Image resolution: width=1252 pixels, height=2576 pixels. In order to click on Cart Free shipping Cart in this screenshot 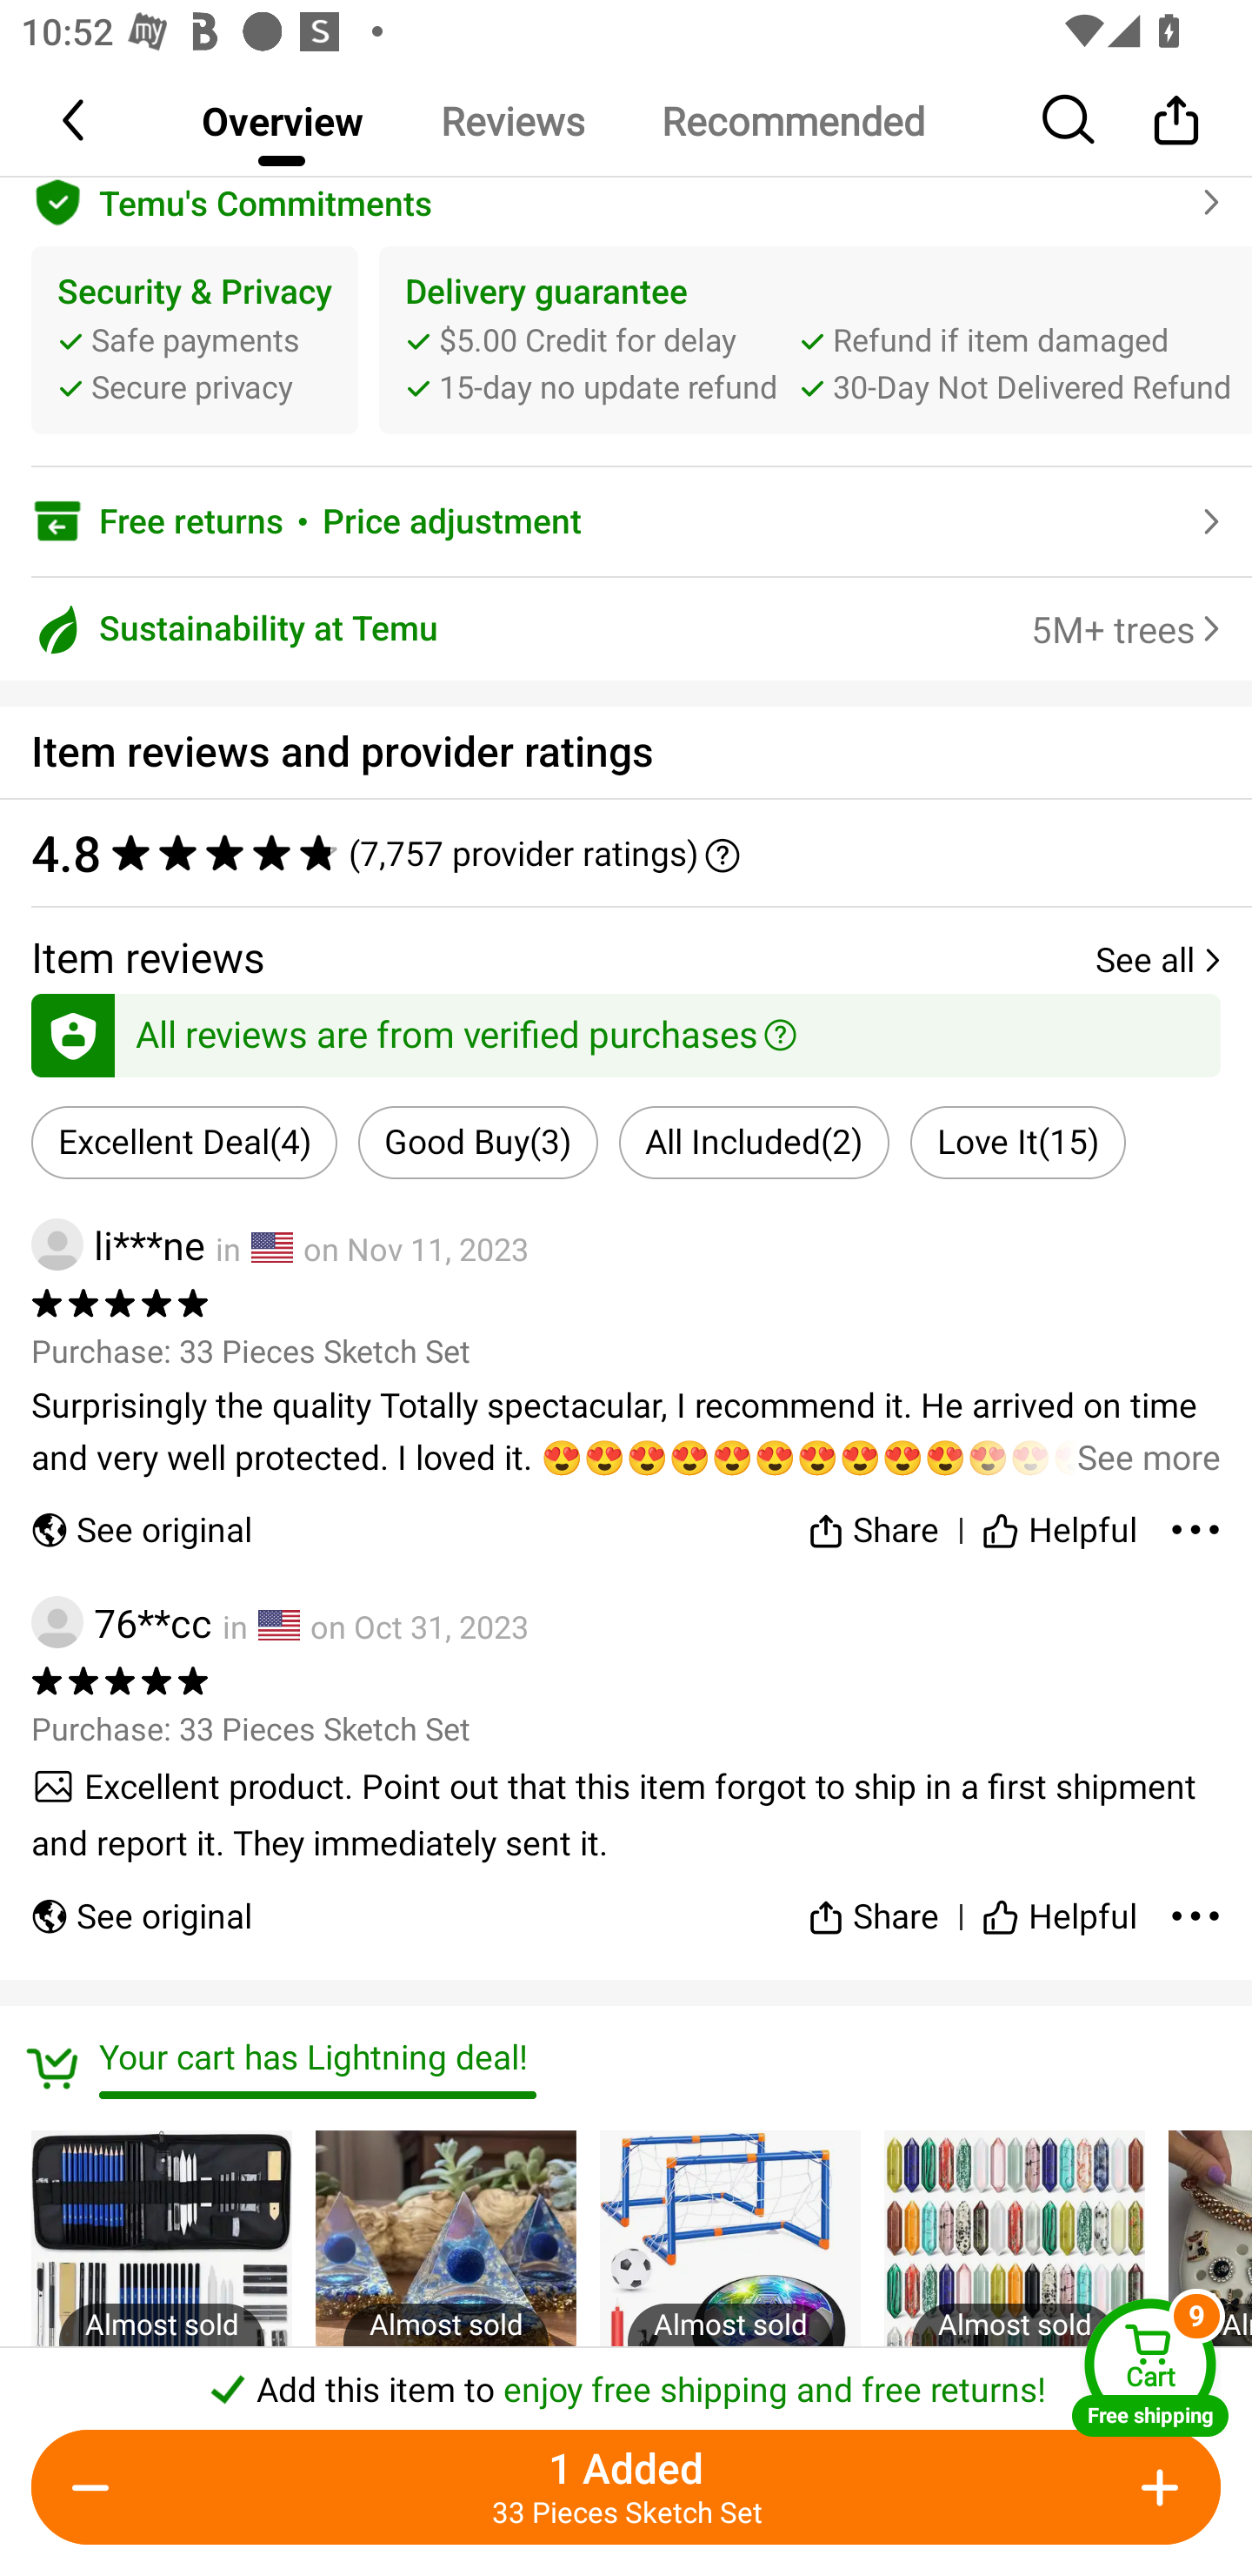, I will do `click(1150, 2367)`.